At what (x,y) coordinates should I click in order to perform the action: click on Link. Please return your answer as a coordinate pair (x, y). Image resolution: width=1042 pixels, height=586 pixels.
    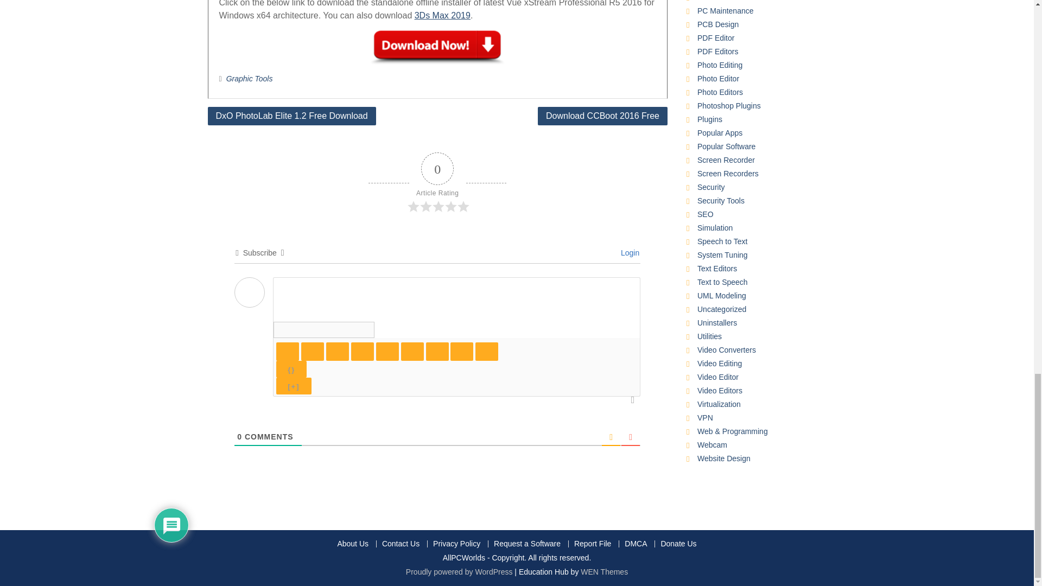
    Looking at the image, I should click on (486, 352).